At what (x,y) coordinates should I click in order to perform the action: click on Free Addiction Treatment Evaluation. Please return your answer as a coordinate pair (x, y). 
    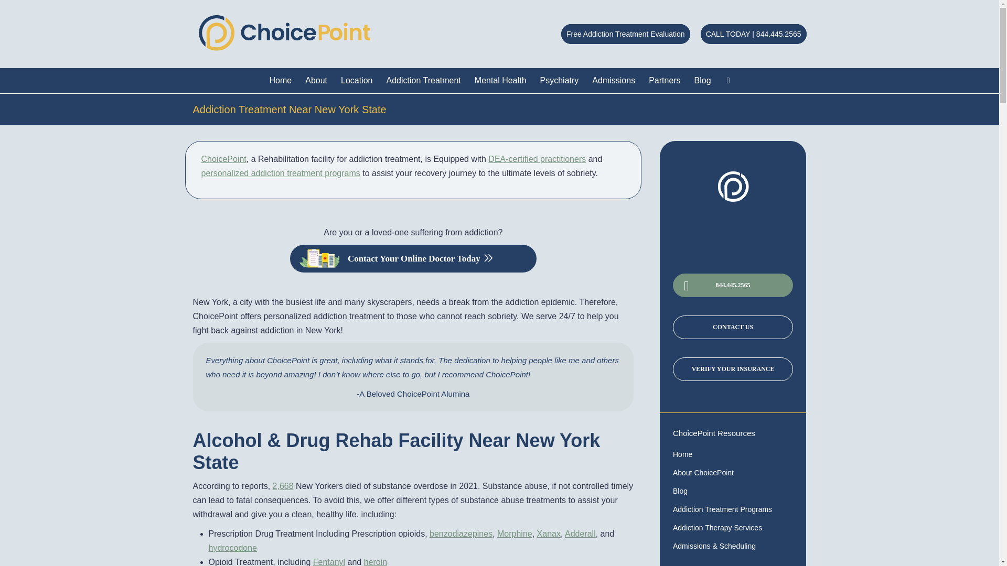
    Looking at the image, I should click on (625, 34).